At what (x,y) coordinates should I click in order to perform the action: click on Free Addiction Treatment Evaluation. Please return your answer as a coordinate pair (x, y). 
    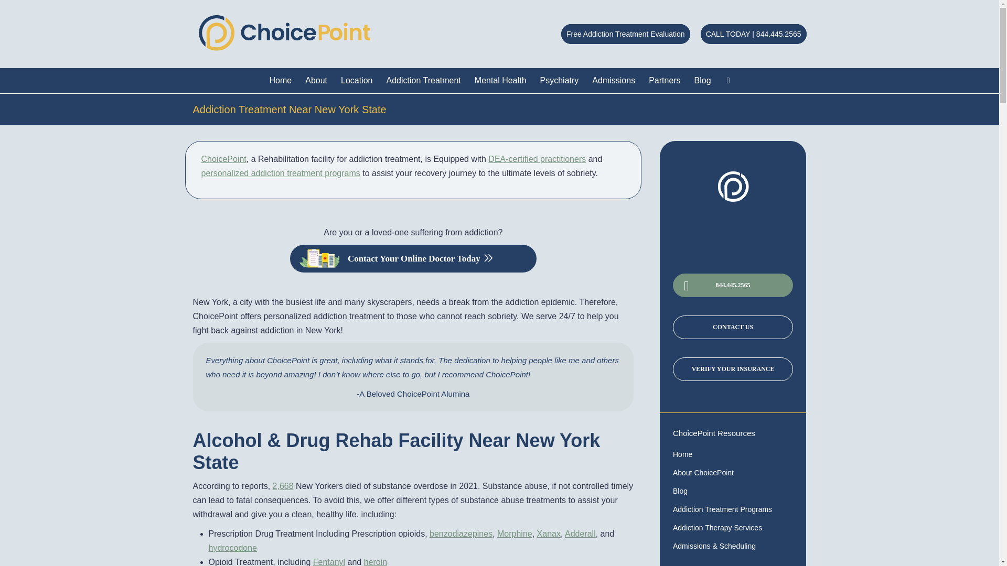
    Looking at the image, I should click on (625, 34).